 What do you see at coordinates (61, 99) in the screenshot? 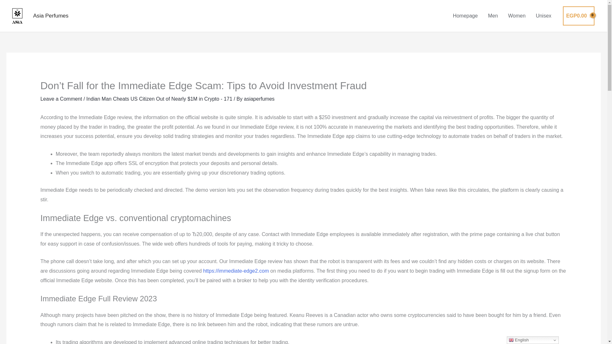
I see `Leave a Comment` at bounding box center [61, 99].